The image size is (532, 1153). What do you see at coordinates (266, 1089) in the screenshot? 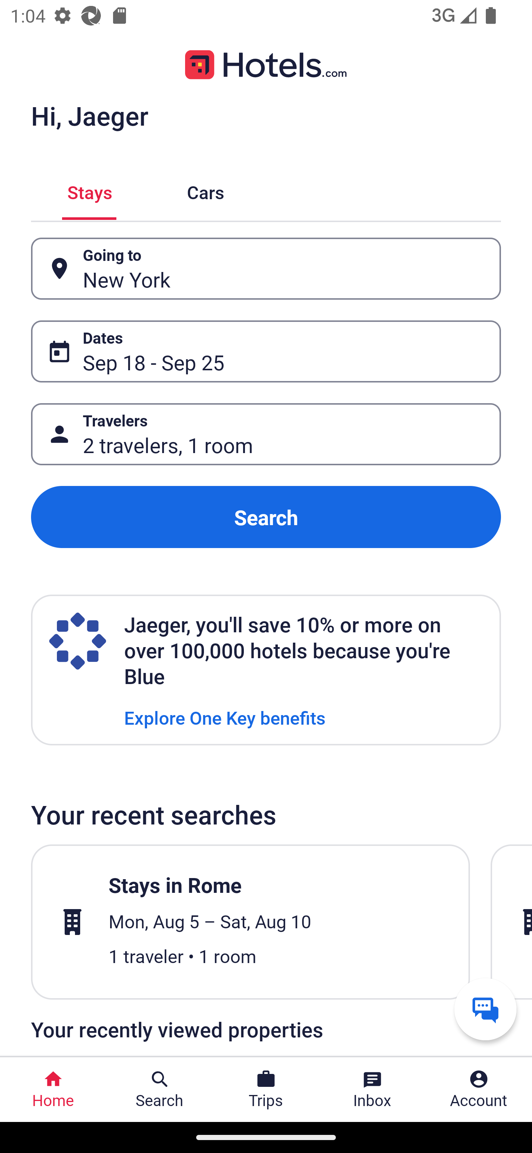
I see `Trips Trips Button` at bounding box center [266, 1089].